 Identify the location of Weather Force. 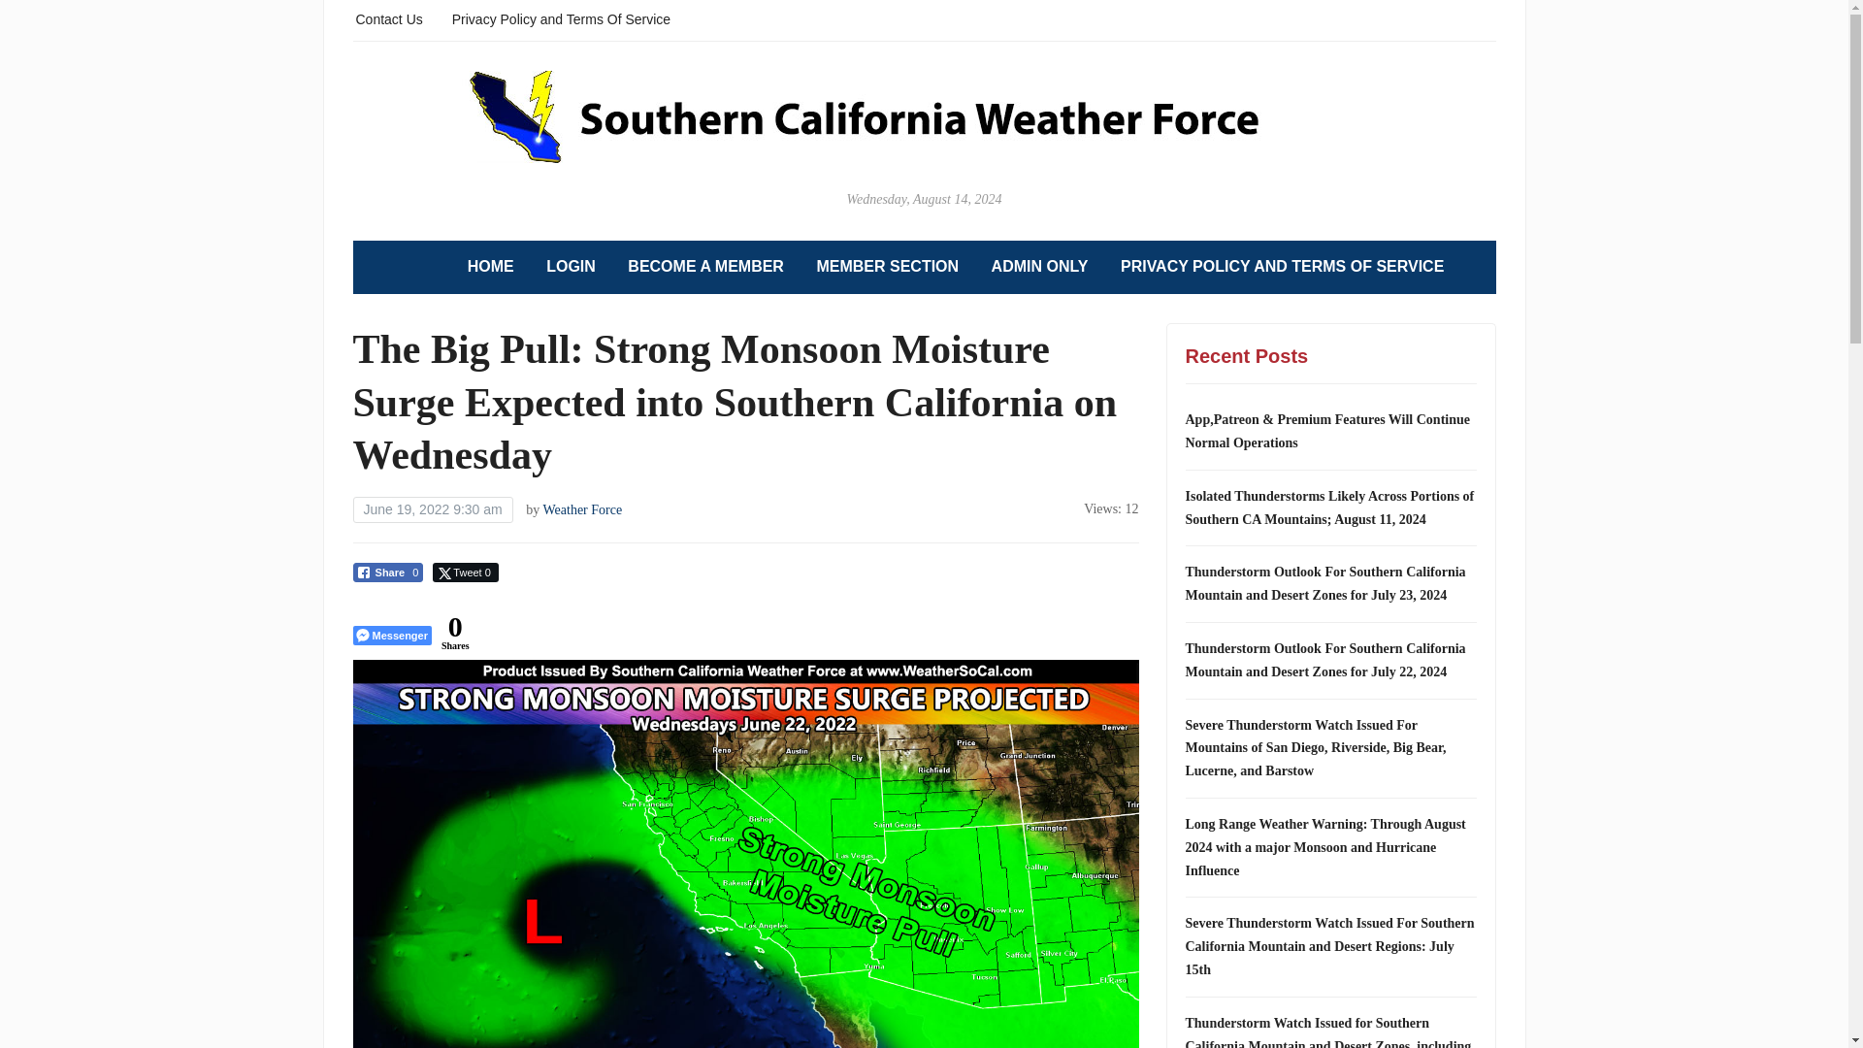
(582, 510).